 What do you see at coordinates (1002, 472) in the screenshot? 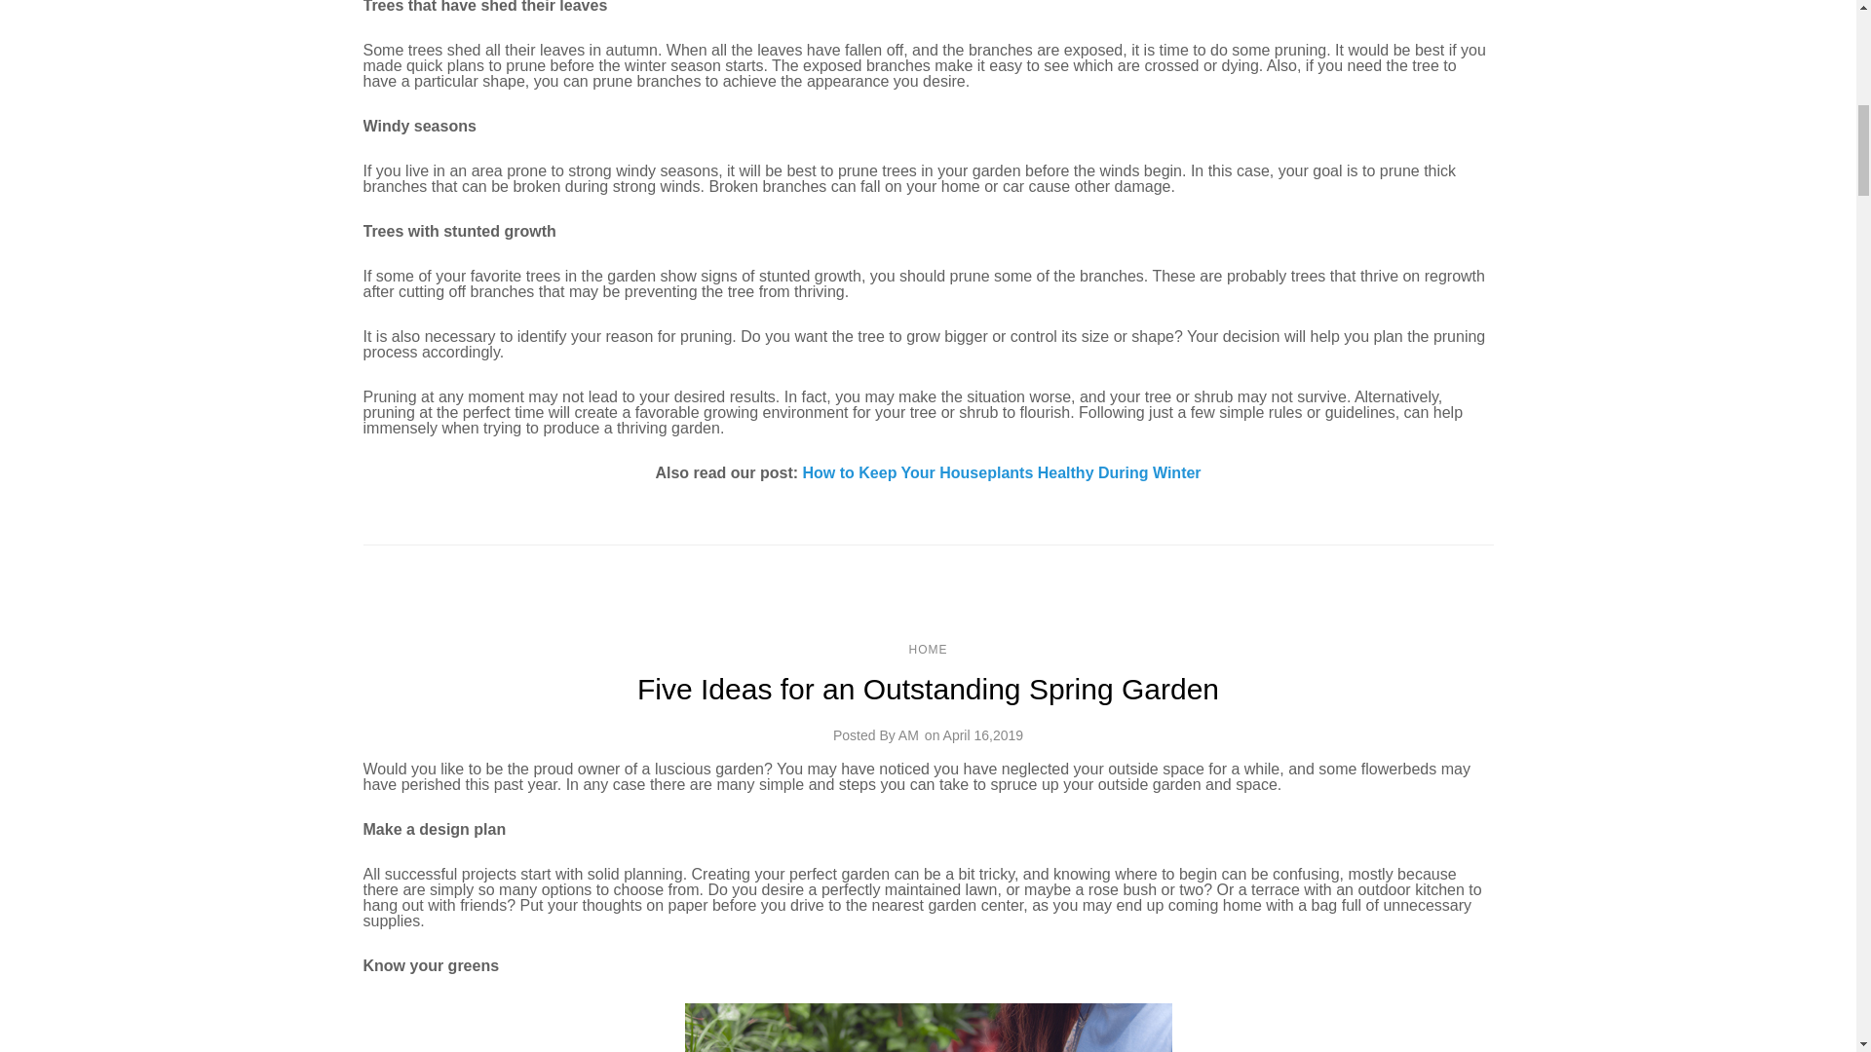
I see `How to Keep Your Houseplants Healthy During Winter` at bounding box center [1002, 472].